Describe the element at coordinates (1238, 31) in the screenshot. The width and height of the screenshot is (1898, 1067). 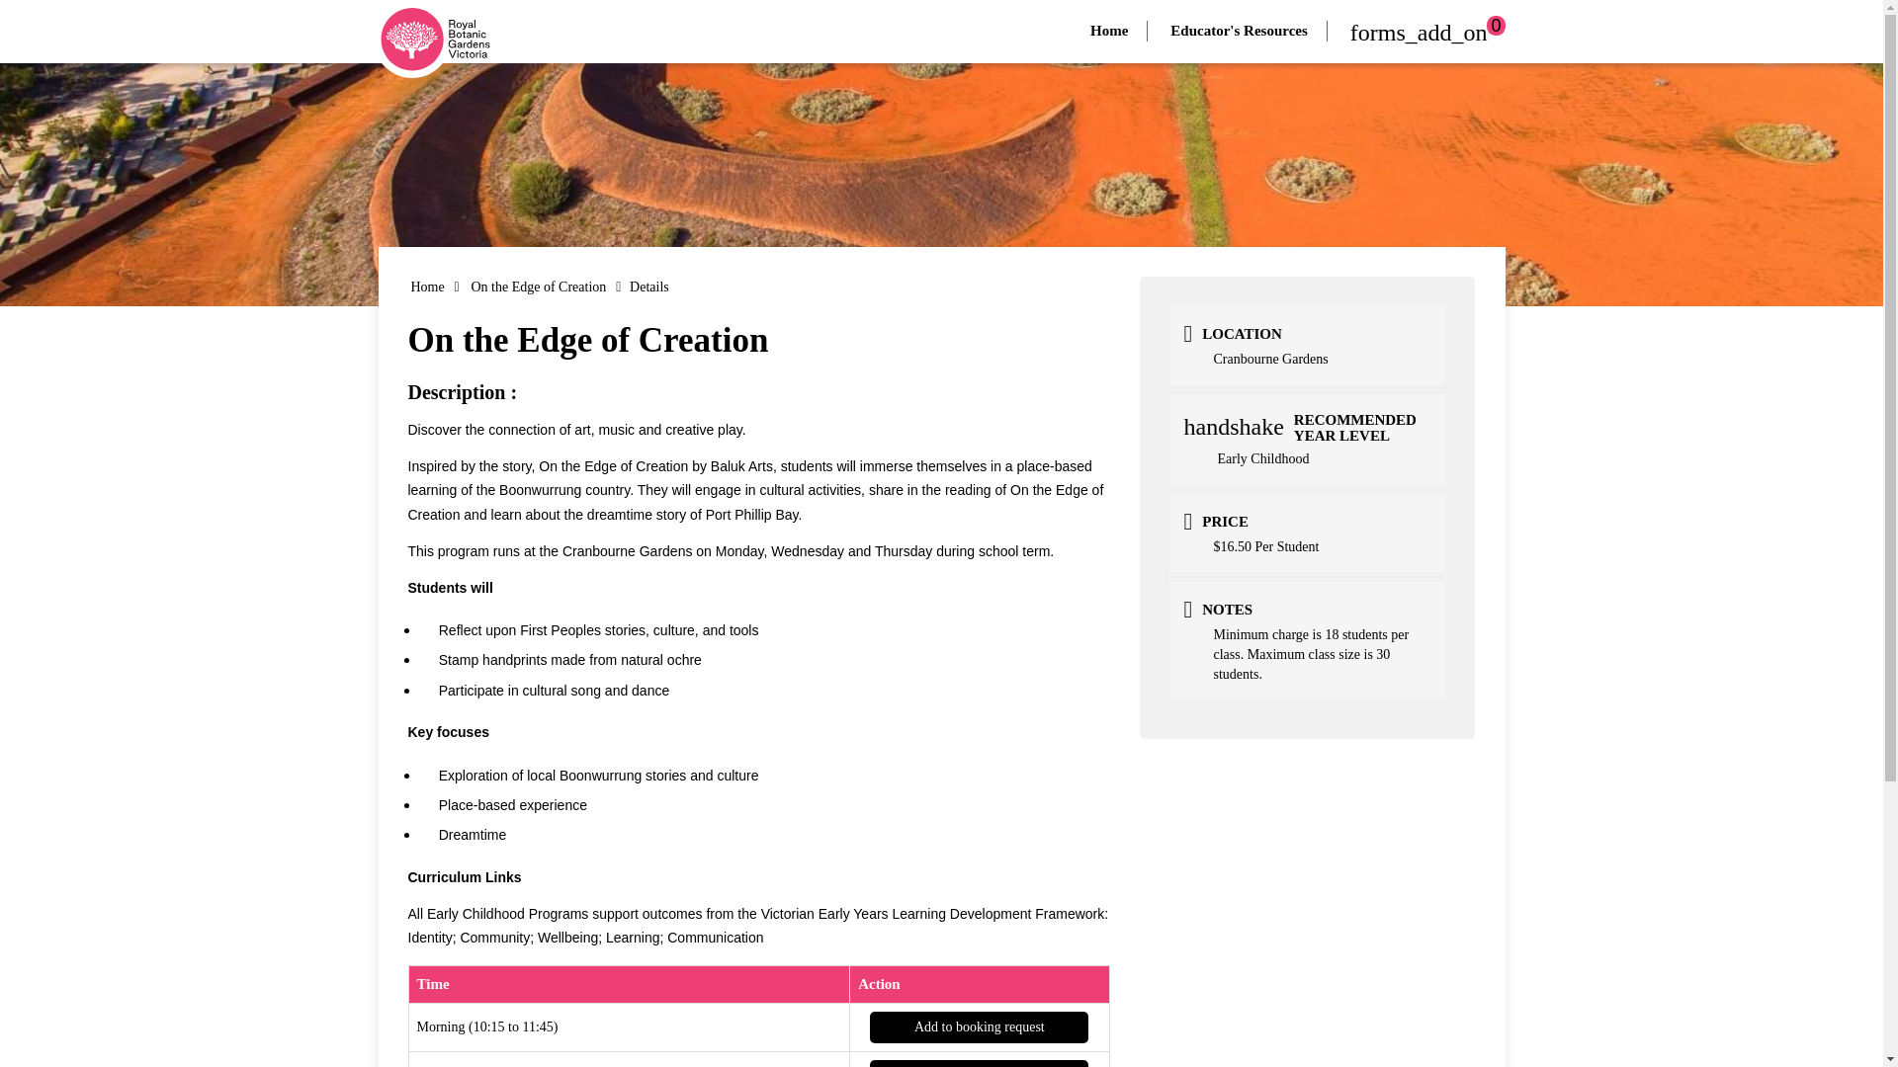
I see `Educator's Resources` at that location.